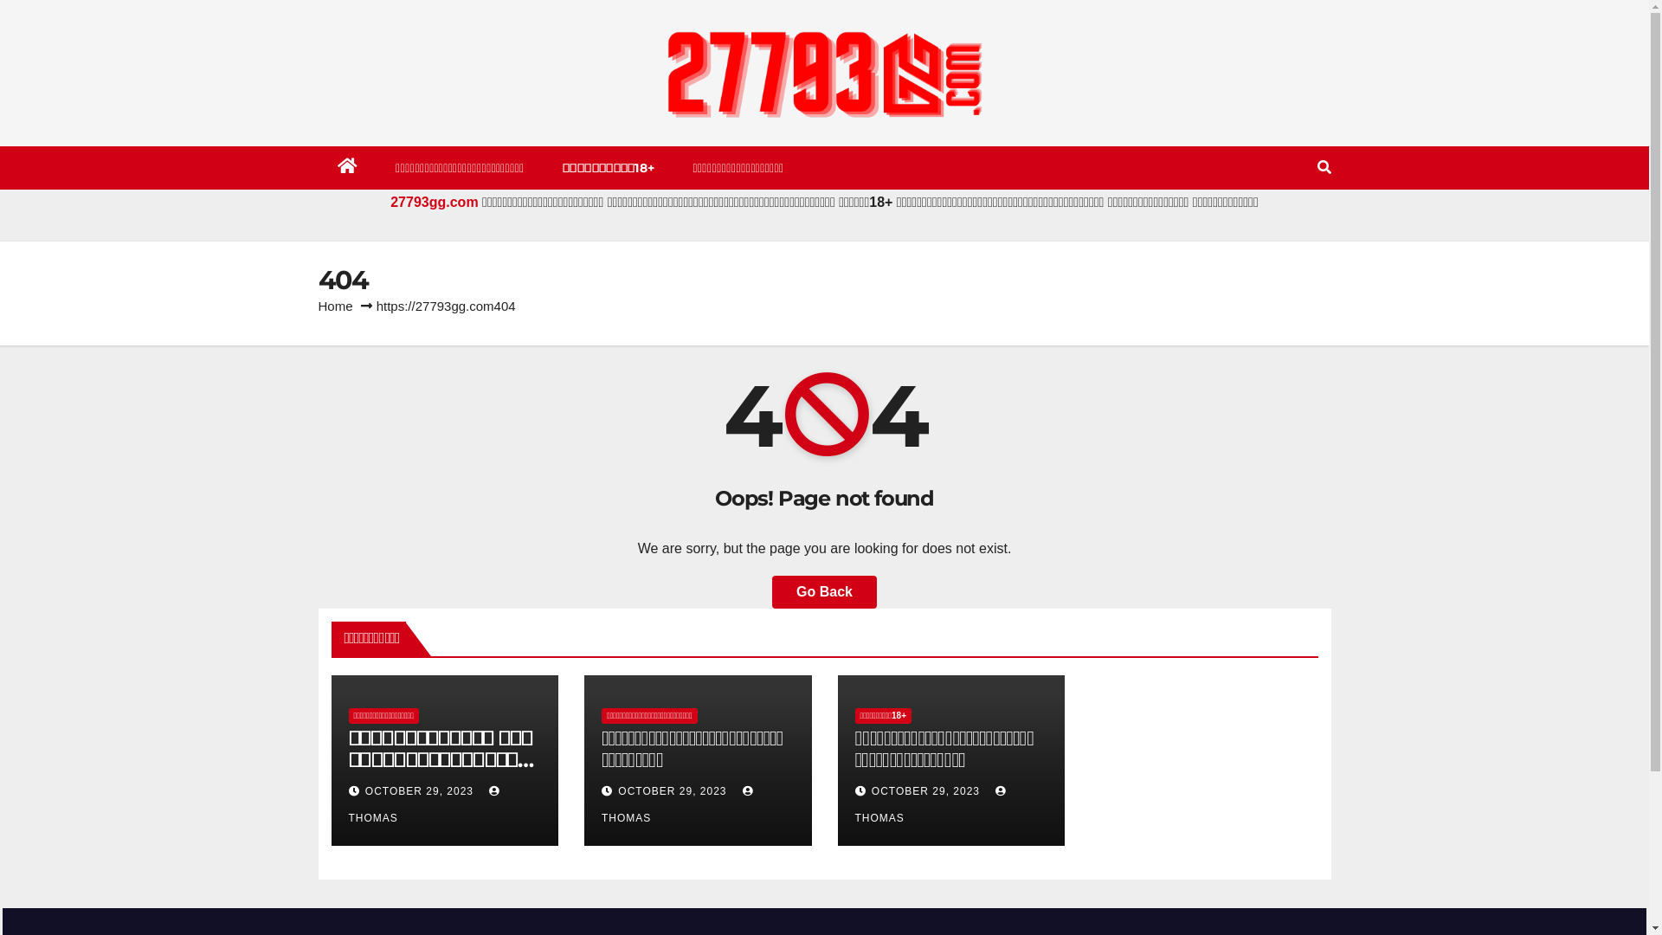 The width and height of the screenshot is (1662, 935). Describe the element at coordinates (422, 791) in the screenshot. I see `OCTOBER 29, 2023` at that location.